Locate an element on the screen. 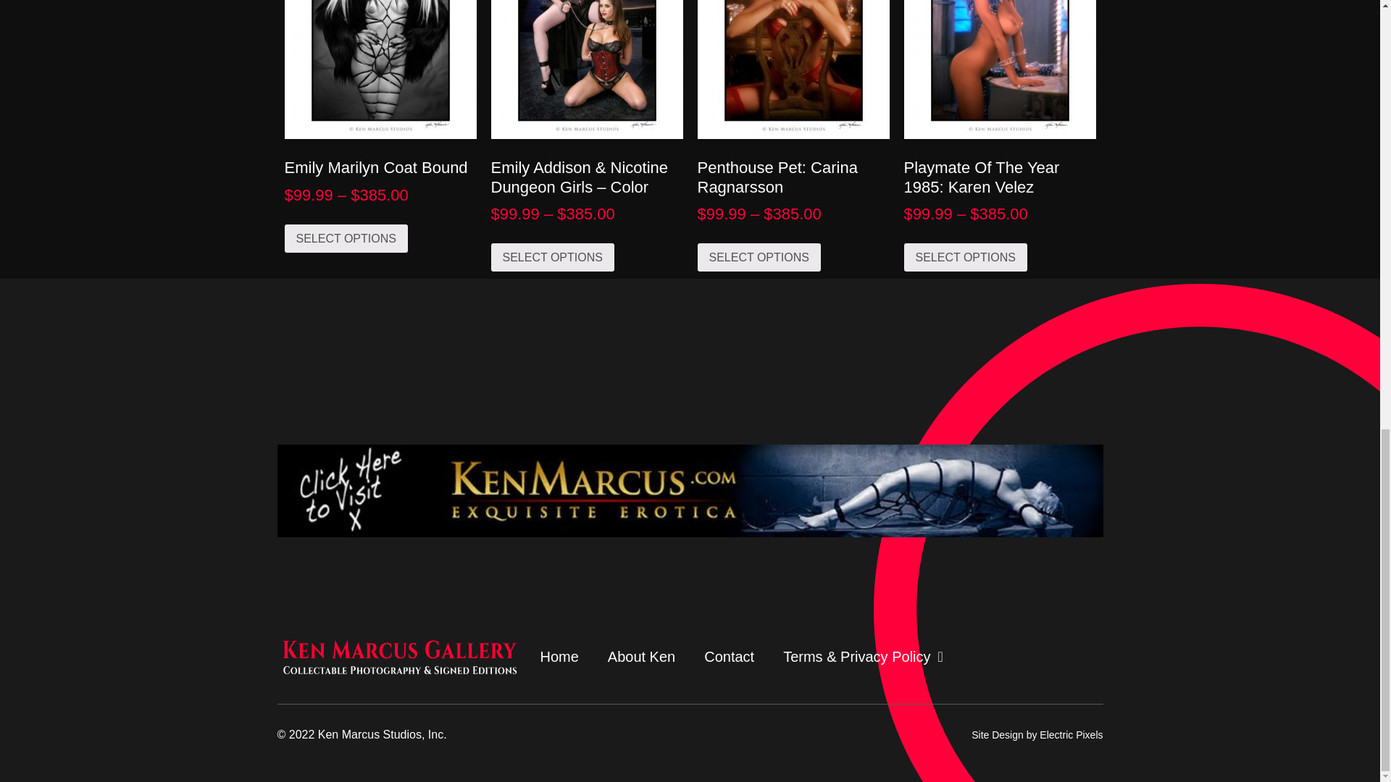  SELECT OPTIONS is located at coordinates (758, 256).